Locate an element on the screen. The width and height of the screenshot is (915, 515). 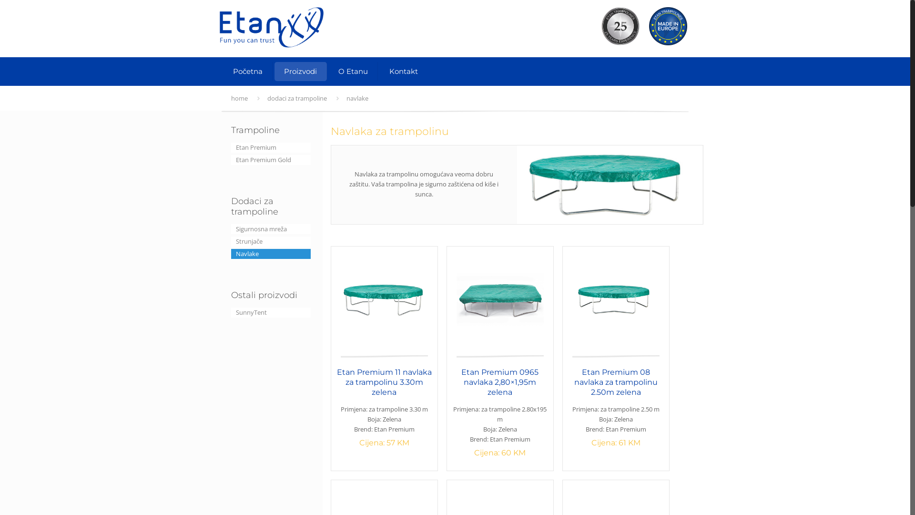
O Etanu is located at coordinates (354, 72).